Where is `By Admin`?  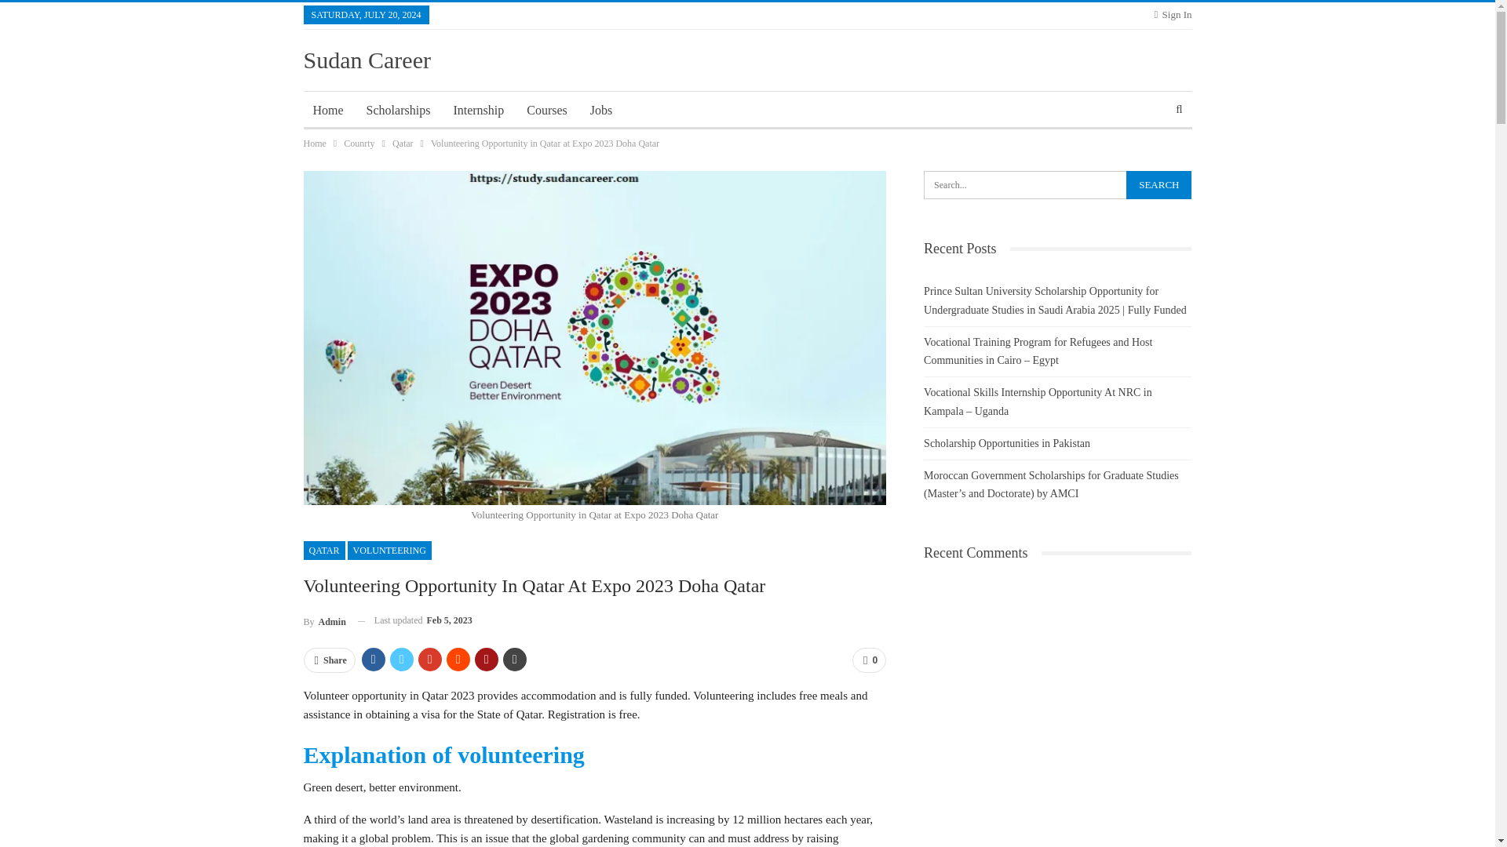
By Admin is located at coordinates (323, 620).